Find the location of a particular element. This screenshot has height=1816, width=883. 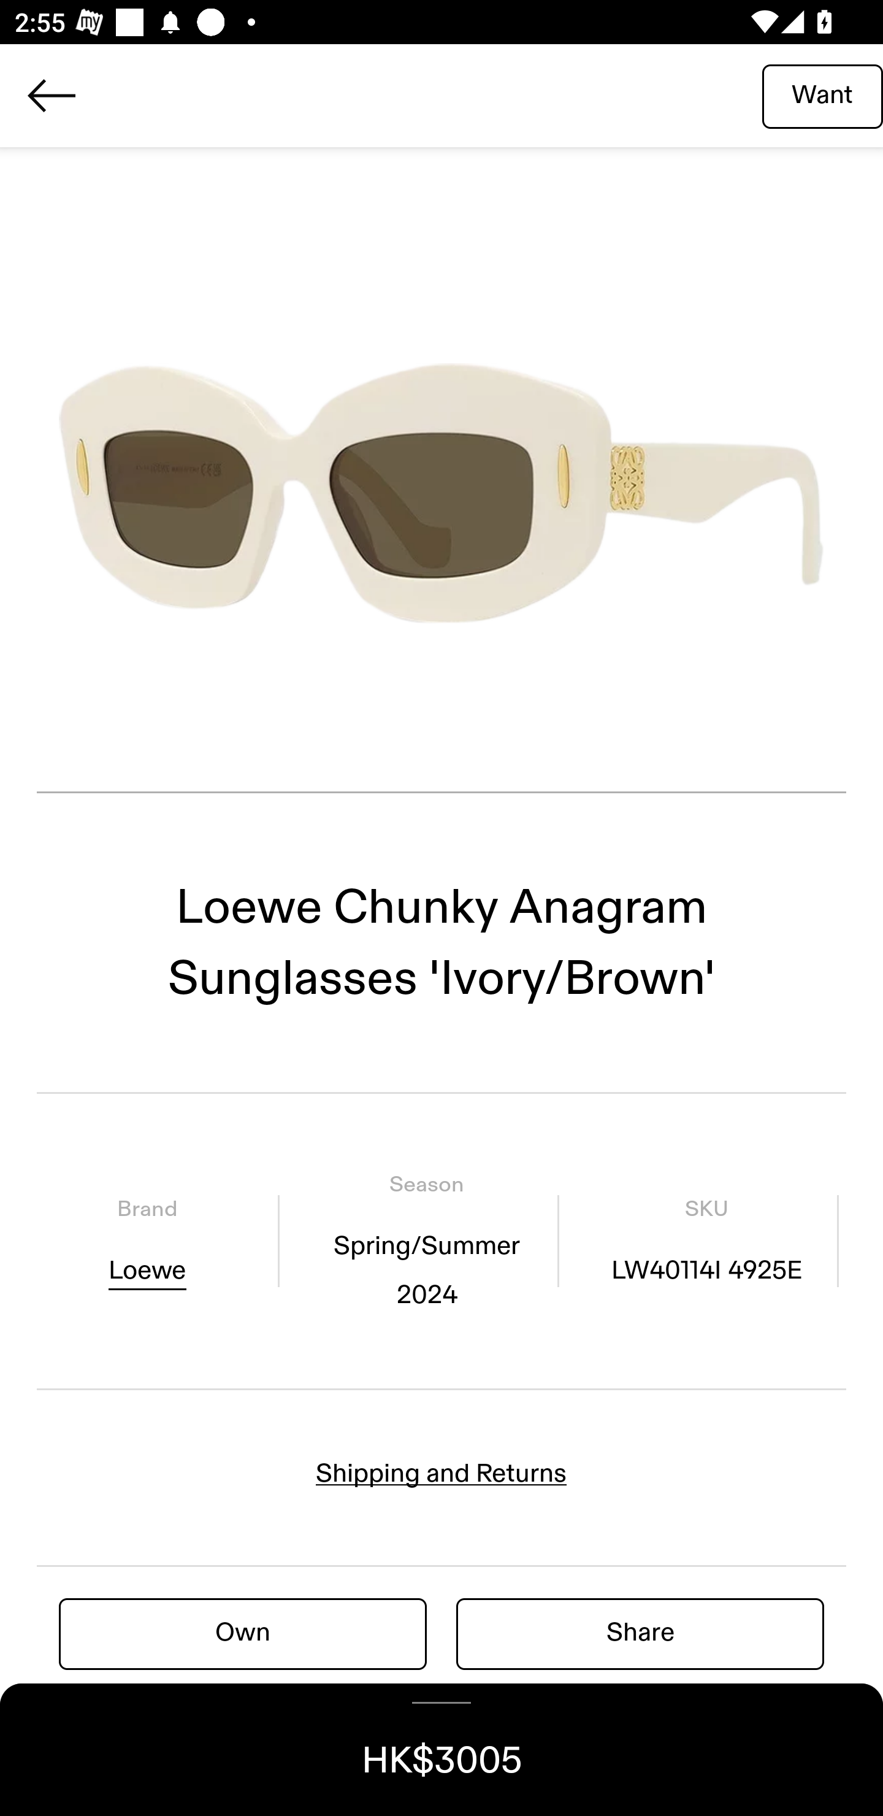

Share is located at coordinates (640, 1633).